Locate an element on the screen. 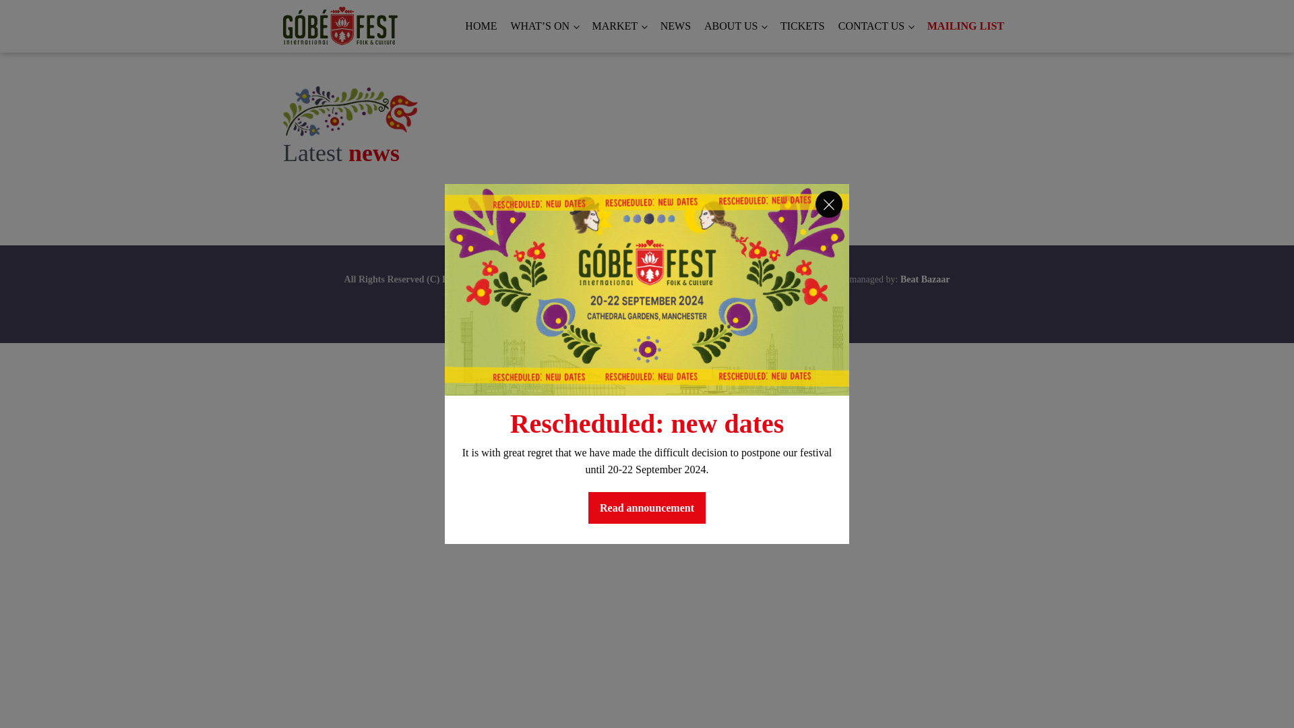  MARKET is located at coordinates (619, 26).